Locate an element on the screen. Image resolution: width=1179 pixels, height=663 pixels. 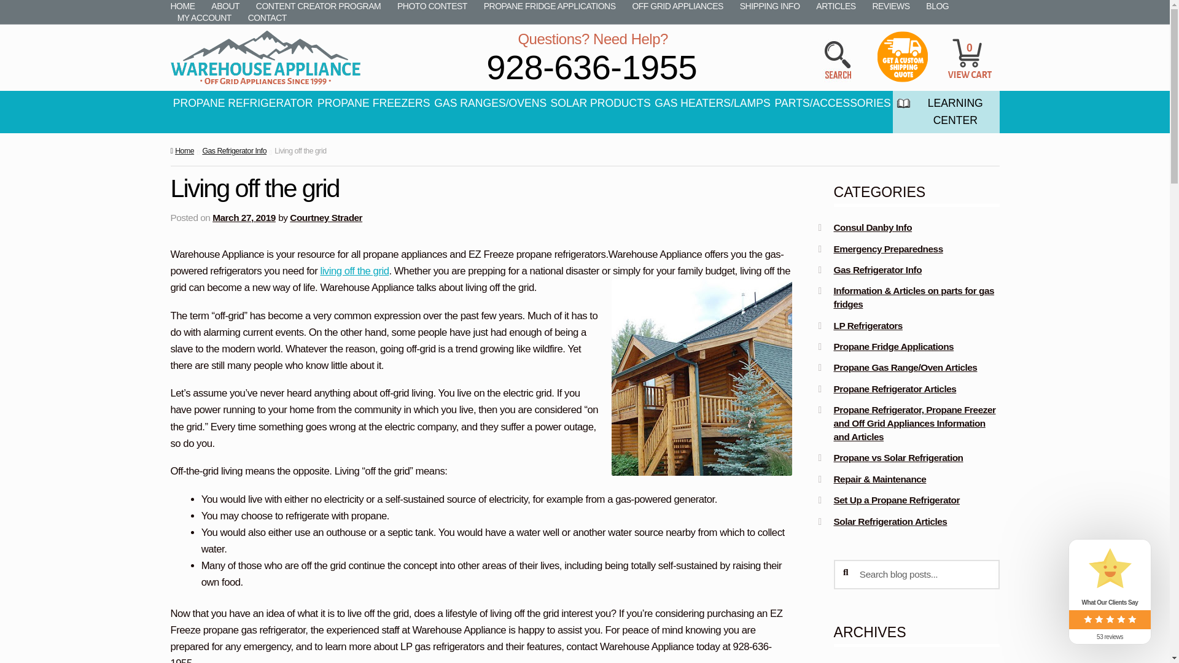
CONTENT CREATOR PROGRAM is located at coordinates (318, 6).